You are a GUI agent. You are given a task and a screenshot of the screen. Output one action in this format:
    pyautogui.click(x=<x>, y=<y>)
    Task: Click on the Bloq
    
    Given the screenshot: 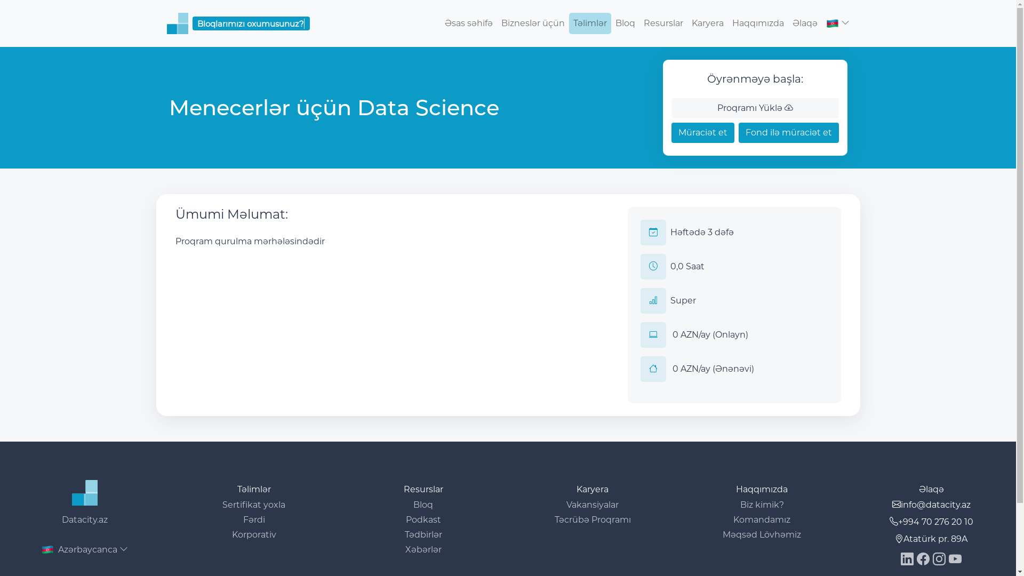 What is the action you would take?
    pyautogui.click(x=625, y=23)
    